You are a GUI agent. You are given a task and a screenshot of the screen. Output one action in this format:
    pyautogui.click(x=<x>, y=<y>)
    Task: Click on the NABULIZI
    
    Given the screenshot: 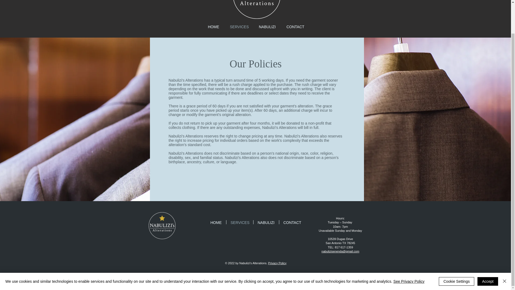 What is the action you would take?
    pyautogui.click(x=267, y=26)
    